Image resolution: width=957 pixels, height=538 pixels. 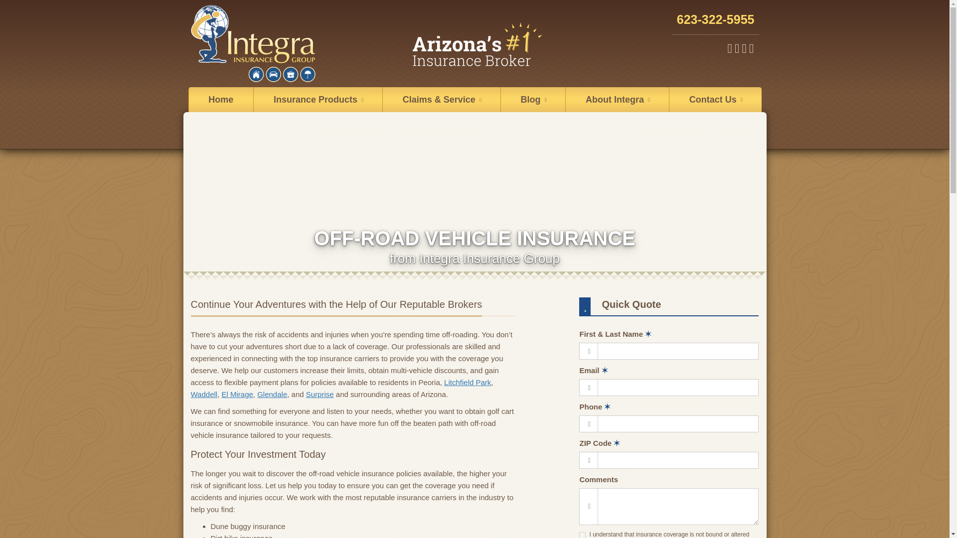 What do you see at coordinates (272, 395) in the screenshot?
I see `Glendale` at bounding box center [272, 395].